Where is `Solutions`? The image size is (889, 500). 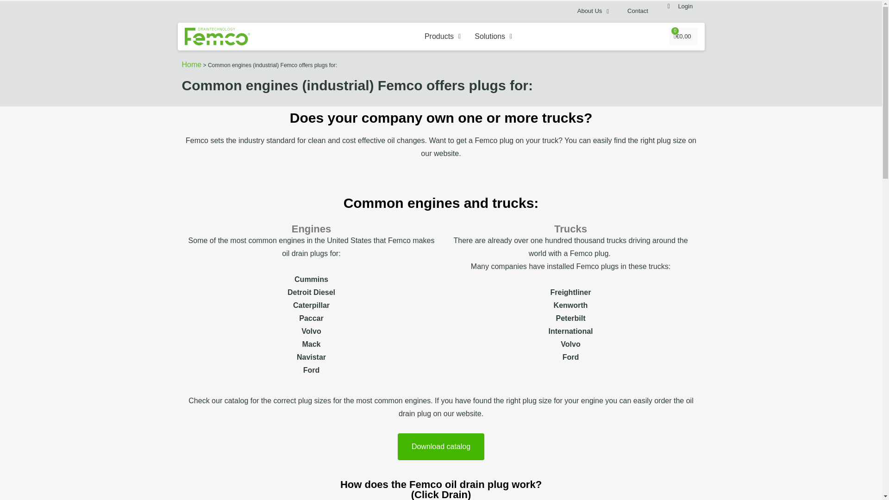
Solutions is located at coordinates (493, 36).